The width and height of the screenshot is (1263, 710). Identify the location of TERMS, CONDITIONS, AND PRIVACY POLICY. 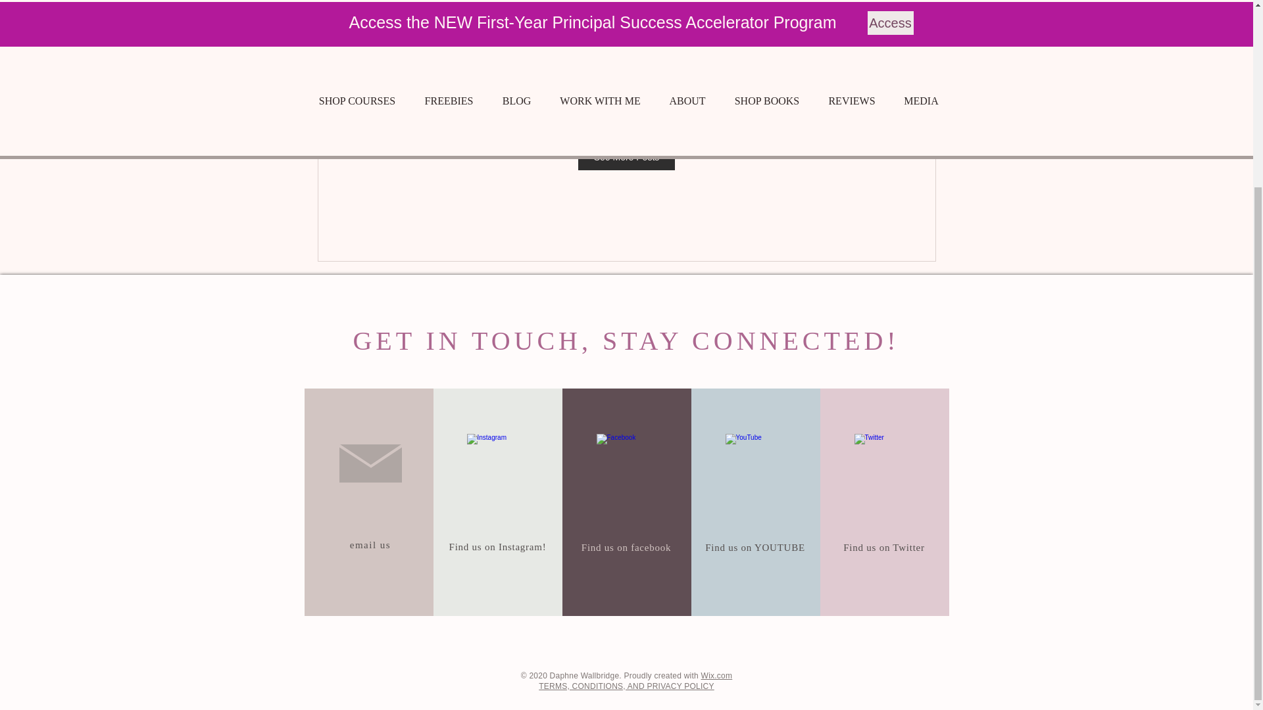
(626, 686).